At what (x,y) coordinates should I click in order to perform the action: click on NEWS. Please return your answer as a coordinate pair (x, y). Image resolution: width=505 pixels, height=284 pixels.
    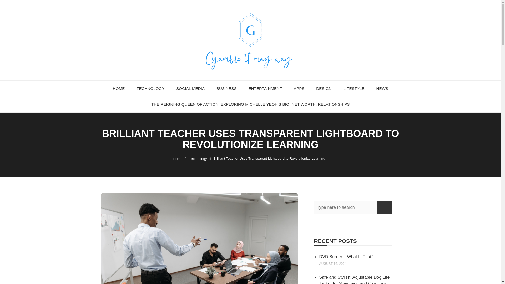
    Looking at the image, I should click on (382, 88).